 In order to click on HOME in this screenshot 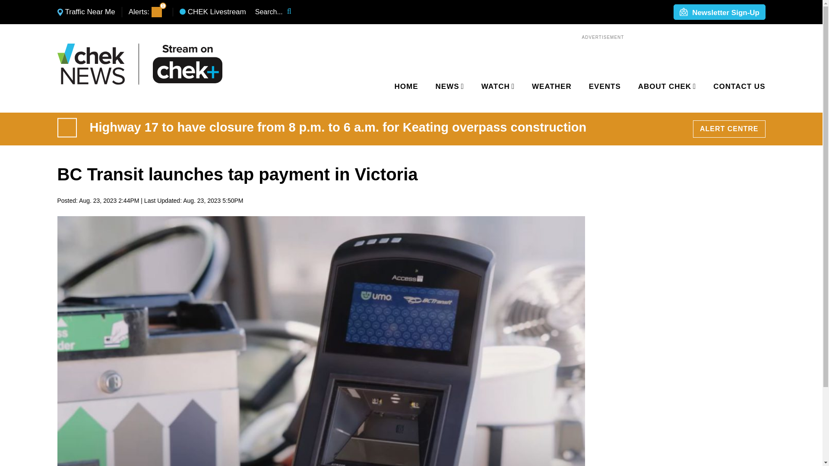, I will do `click(406, 87)`.